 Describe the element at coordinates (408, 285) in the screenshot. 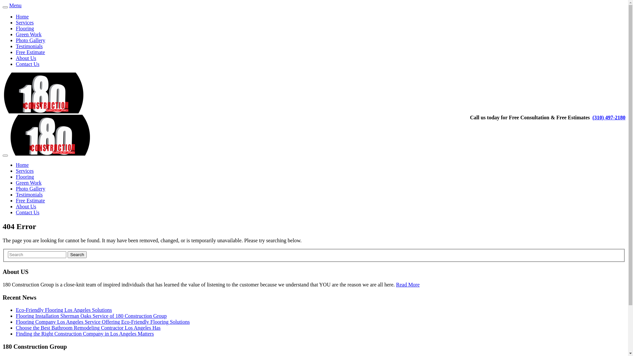

I see `Read More` at that location.